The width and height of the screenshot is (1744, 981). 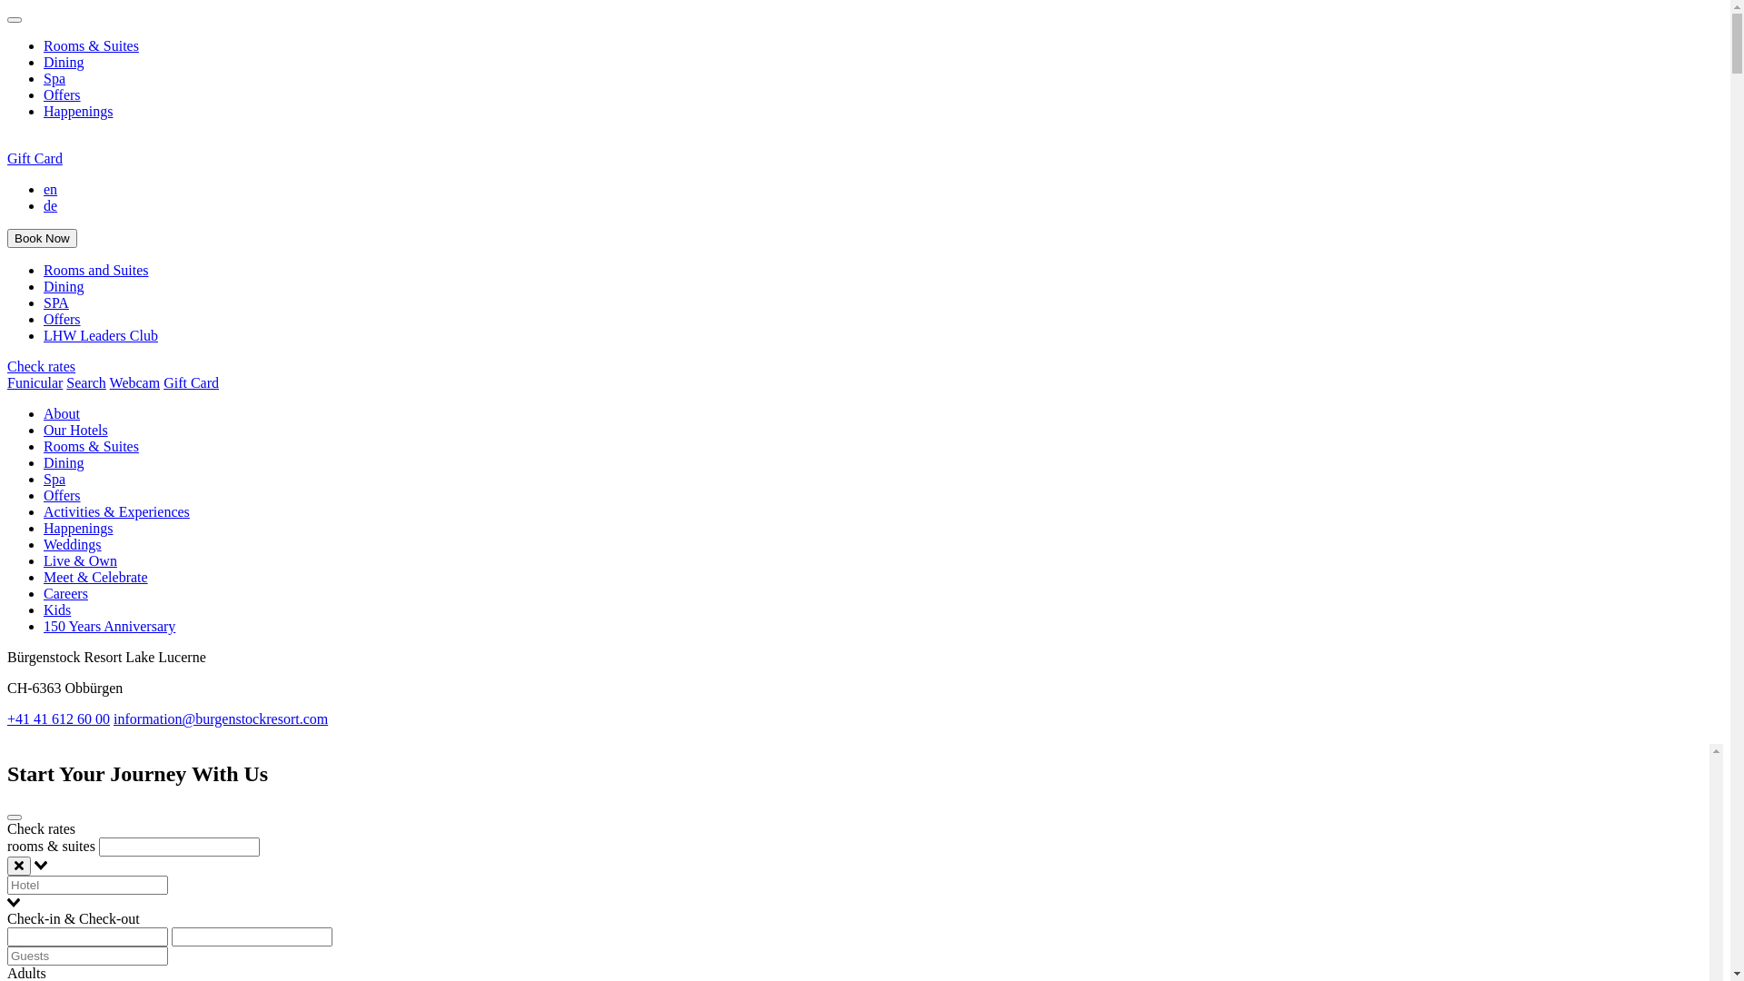 What do you see at coordinates (101, 336) in the screenshot?
I see `LHW Leaders Club` at bounding box center [101, 336].